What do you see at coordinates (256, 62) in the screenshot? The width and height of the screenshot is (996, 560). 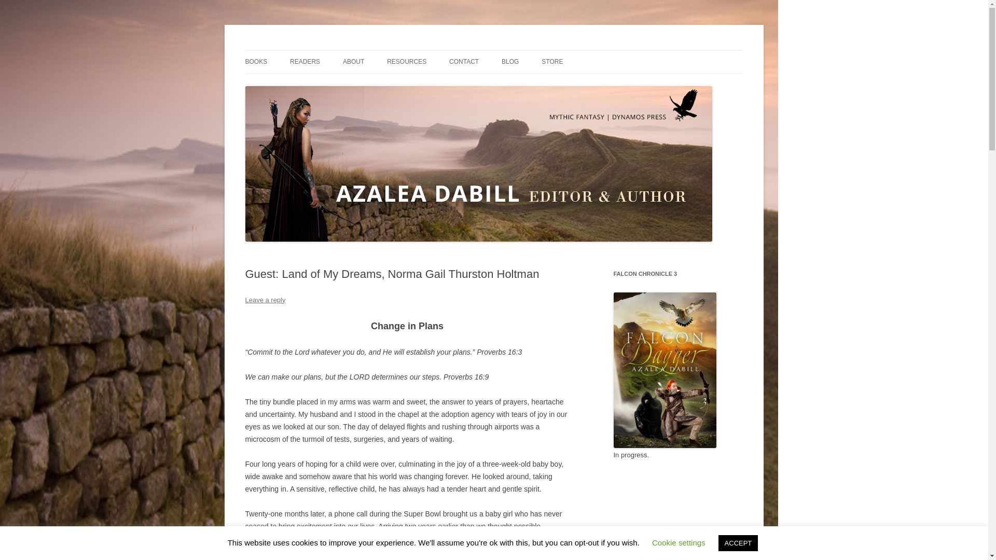 I see `BOOKS` at bounding box center [256, 62].